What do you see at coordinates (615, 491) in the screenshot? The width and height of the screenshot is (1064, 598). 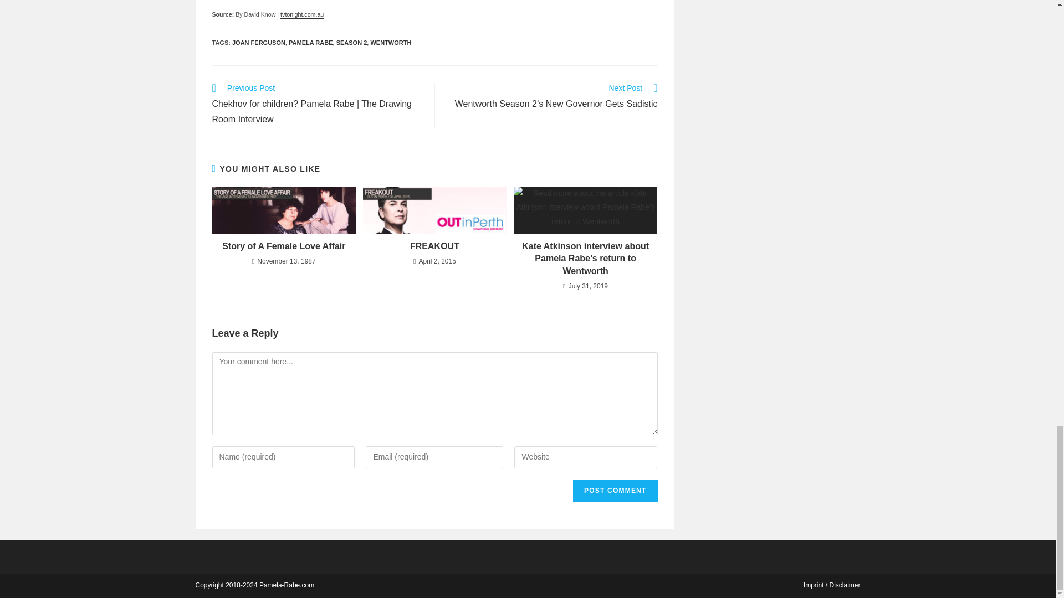 I see `Post Comment` at bounding box center [615, 491].